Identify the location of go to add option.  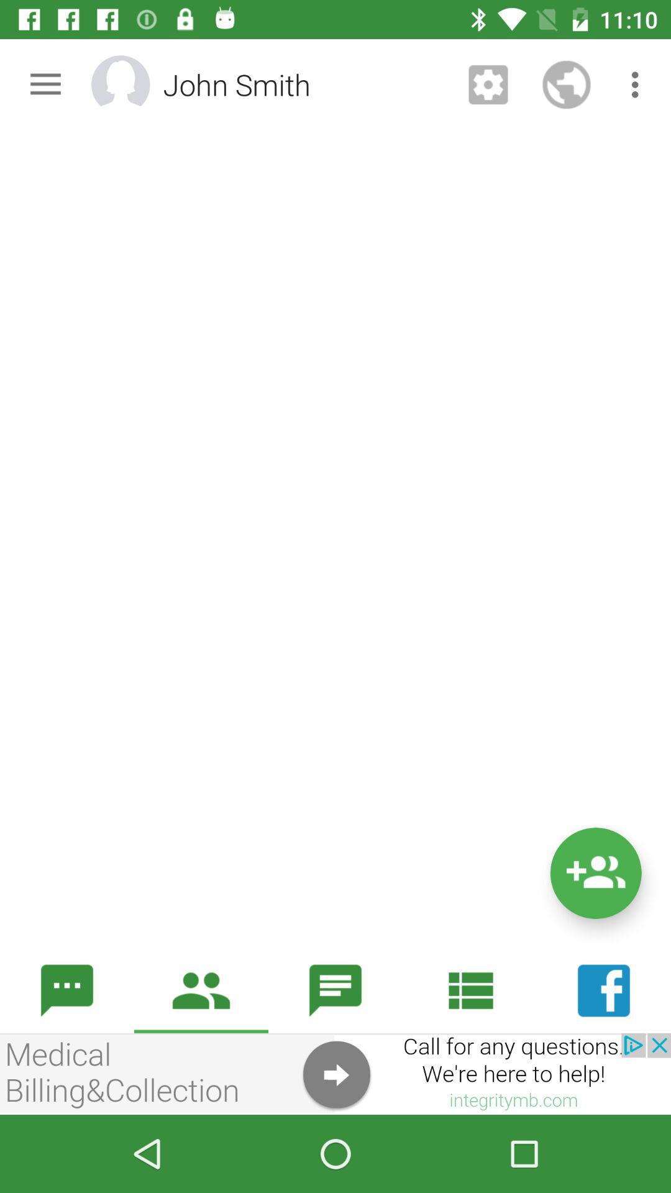
(595, 874).